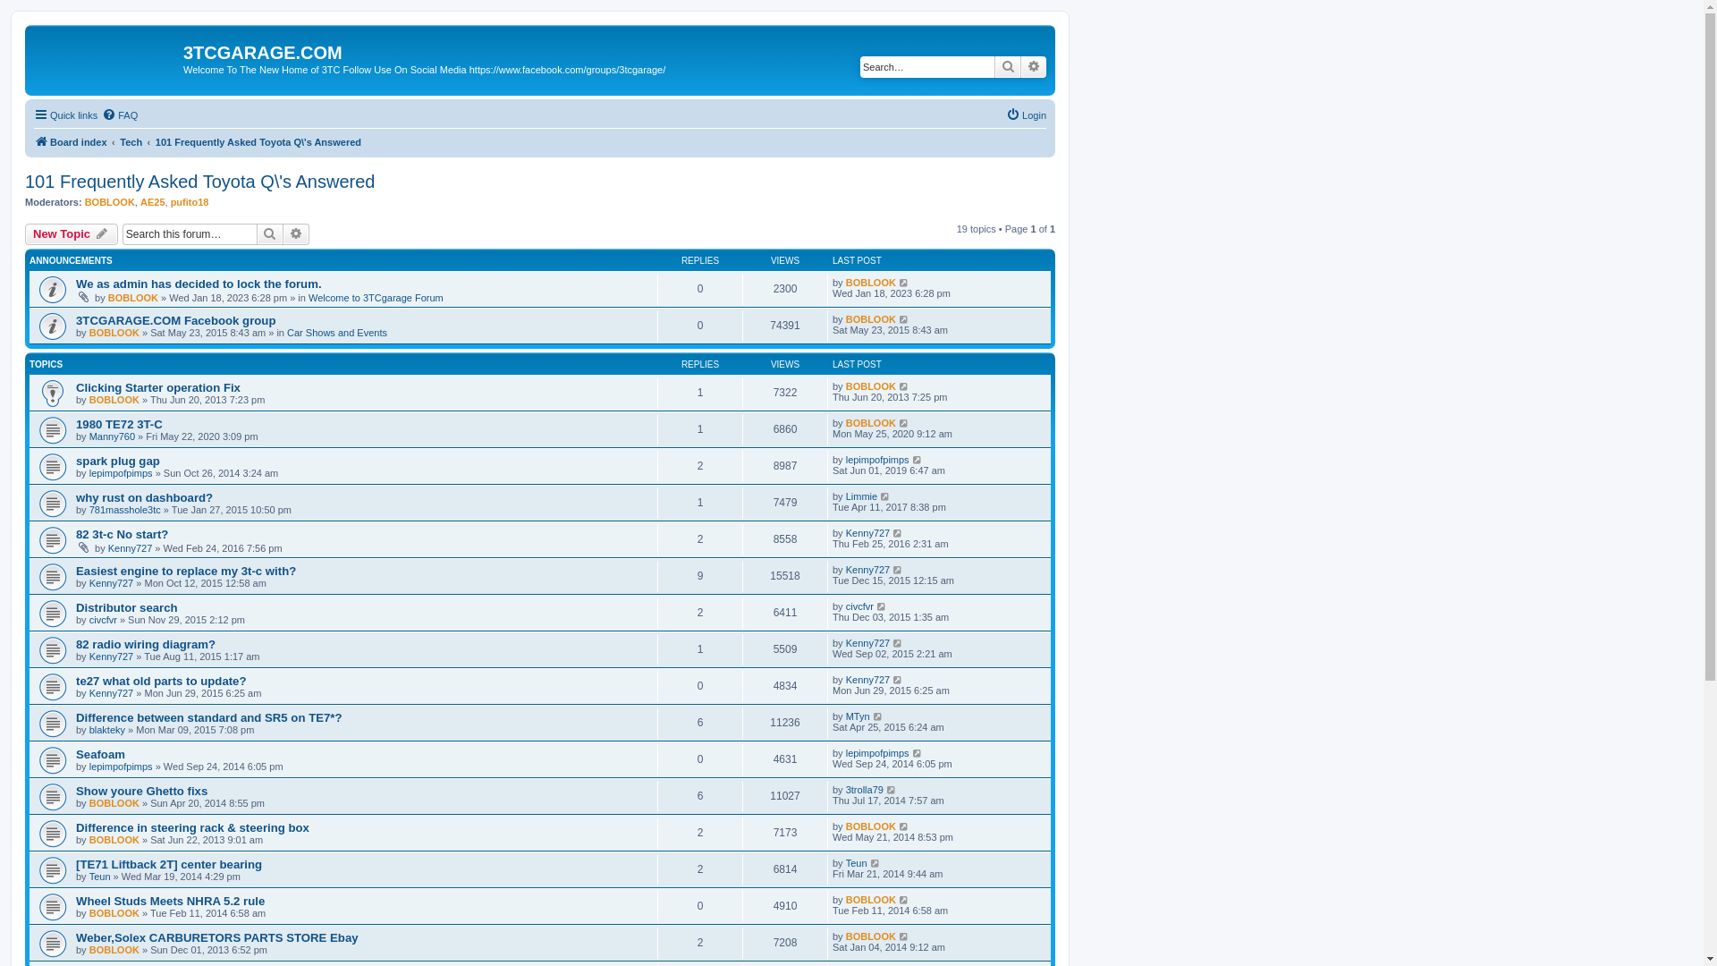 The image size is (1717, 966). Describe the element at coordinates (114, 400) in the screenshot. I see `BOBLOOK` at that location.